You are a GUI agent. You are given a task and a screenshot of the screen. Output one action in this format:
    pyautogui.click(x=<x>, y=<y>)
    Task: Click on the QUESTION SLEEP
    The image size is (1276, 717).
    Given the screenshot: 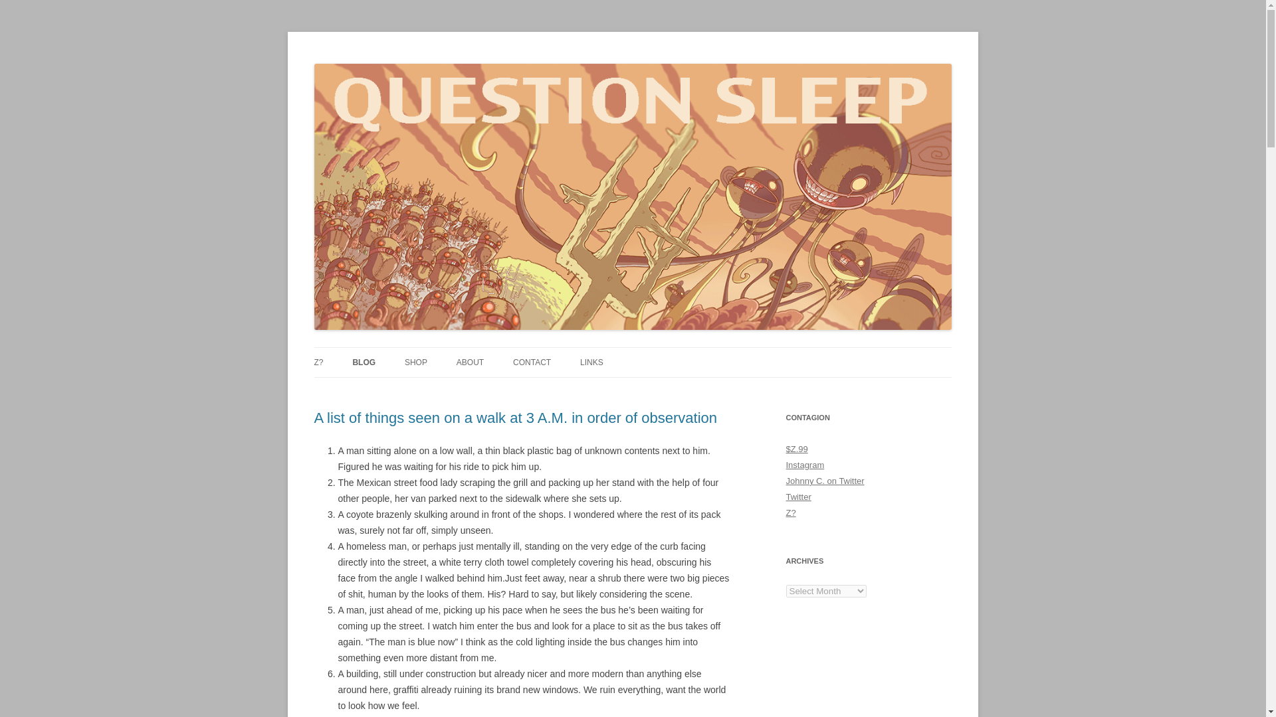 What is the action you would take?
    pyautogui.click(x=389, y=64)
    